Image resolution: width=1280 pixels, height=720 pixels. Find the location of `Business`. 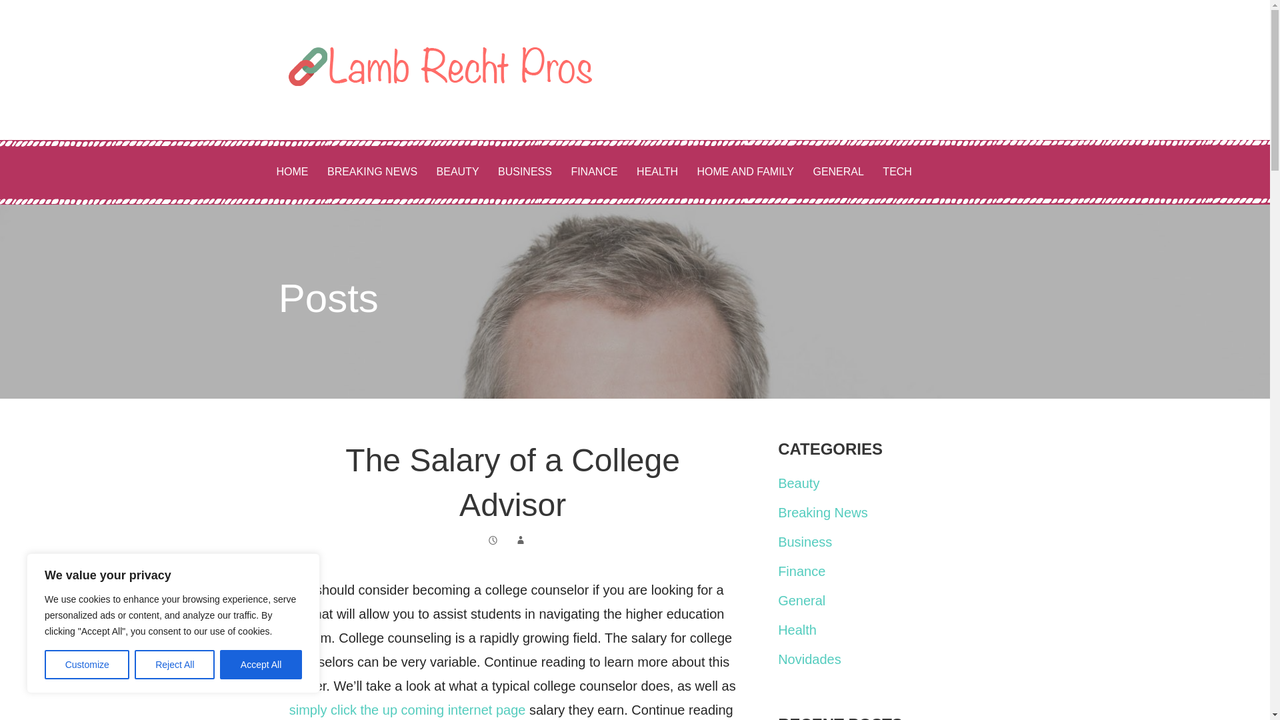

Business is located at coordinates (805, 542).